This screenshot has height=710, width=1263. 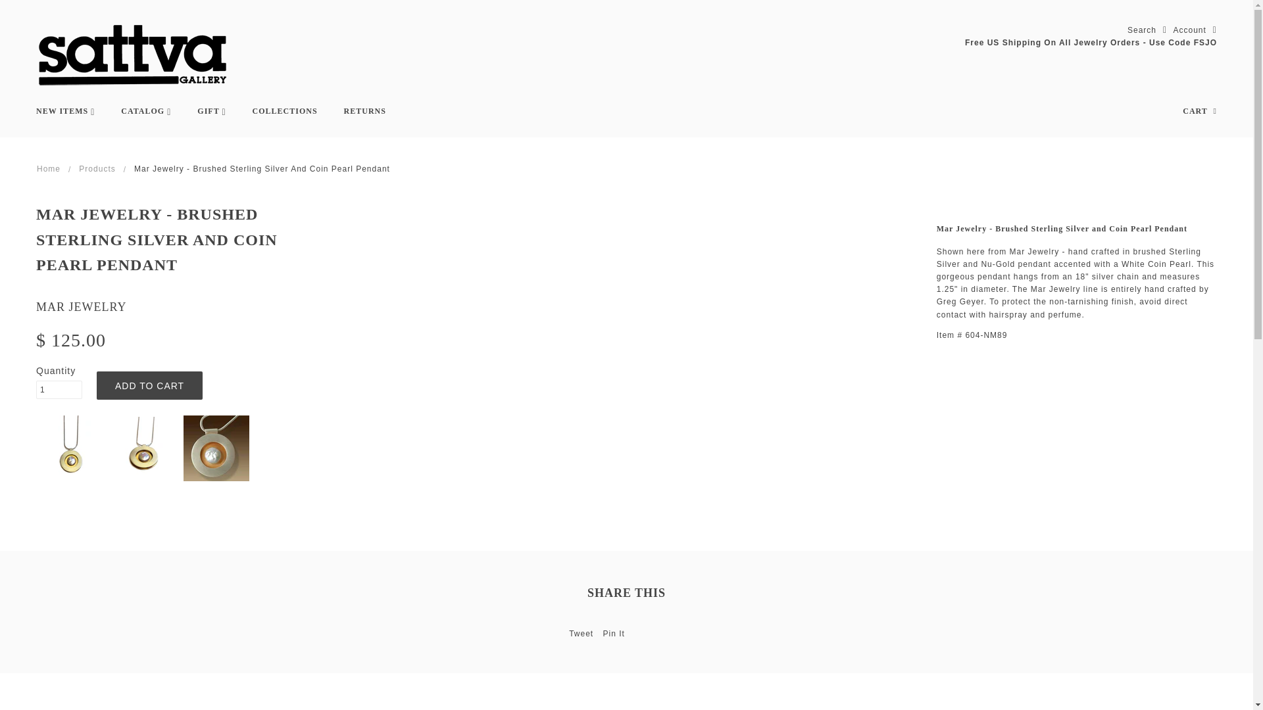 What do you see at coordinates (211, 112) in the screenshot?
I see `GIFT` at bounding box center [211, 112].